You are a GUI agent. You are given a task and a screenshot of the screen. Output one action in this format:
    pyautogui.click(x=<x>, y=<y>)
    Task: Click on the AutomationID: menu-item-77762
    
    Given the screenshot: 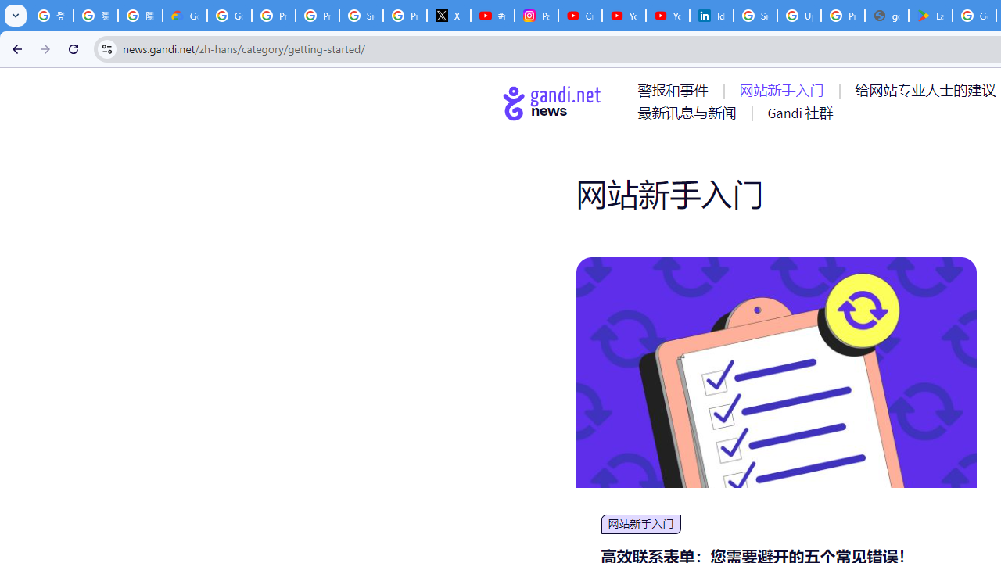 What is the action you would take?
    pyautogui.click(x=784, y=90)
    